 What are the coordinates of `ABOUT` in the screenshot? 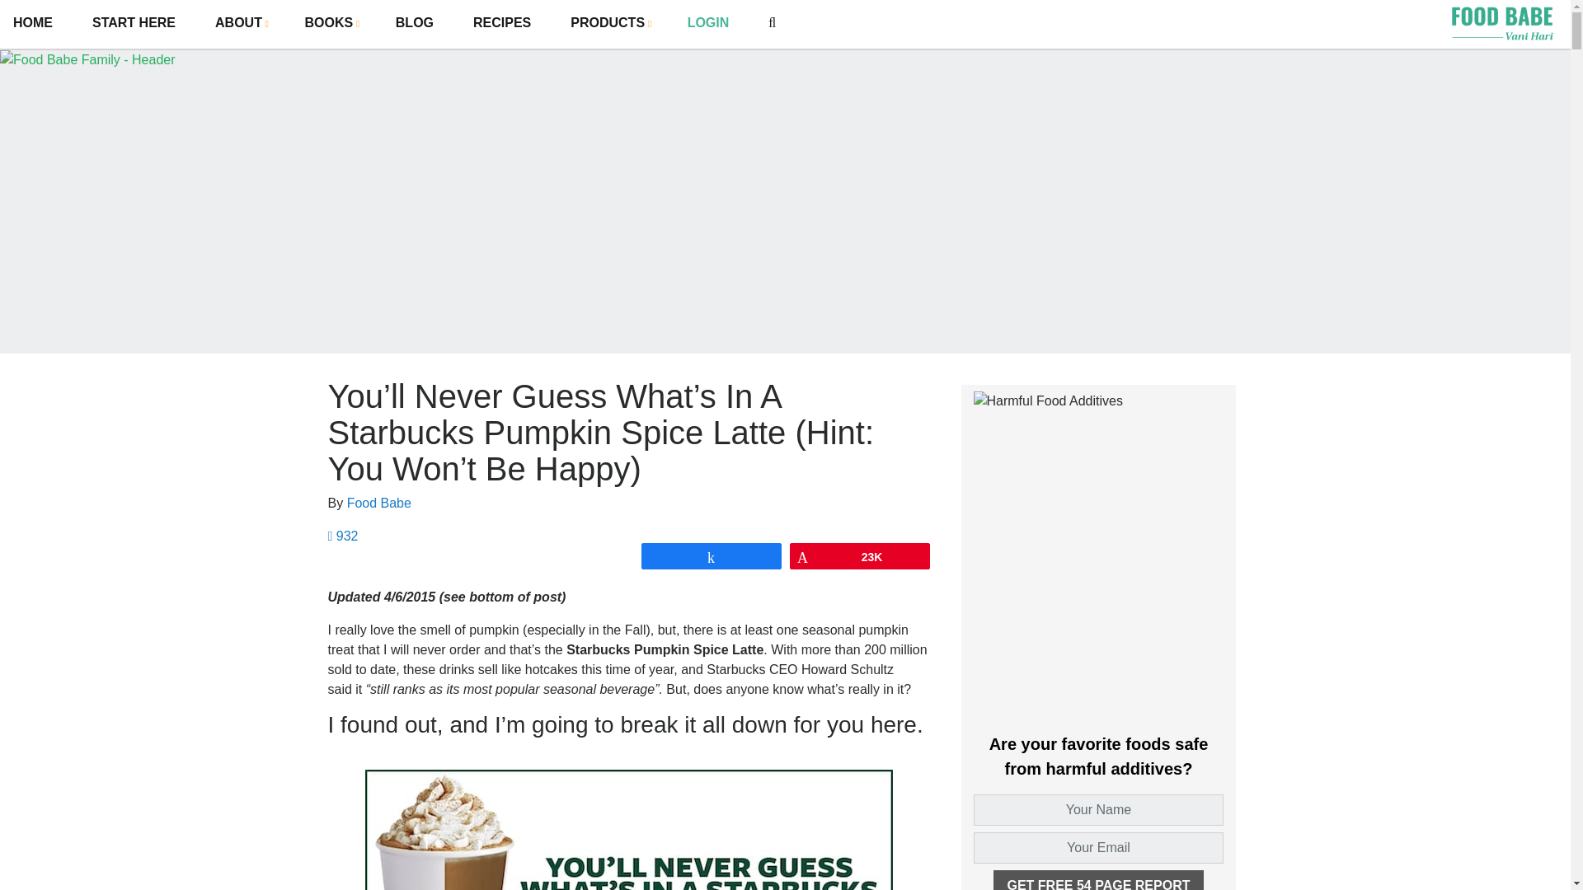 It's located at (239, 22).